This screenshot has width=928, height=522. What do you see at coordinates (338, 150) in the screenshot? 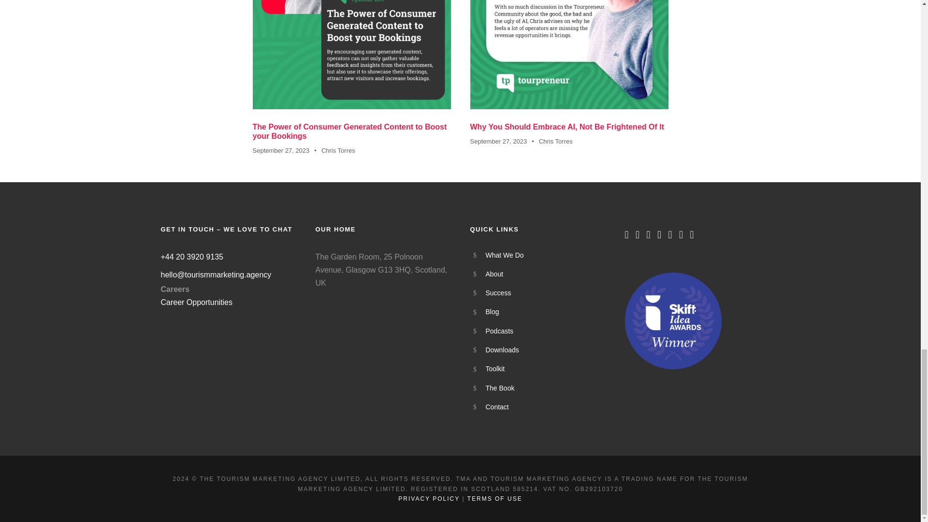
I see `Posts by Chris Torres` at bounding box center [338, 150].